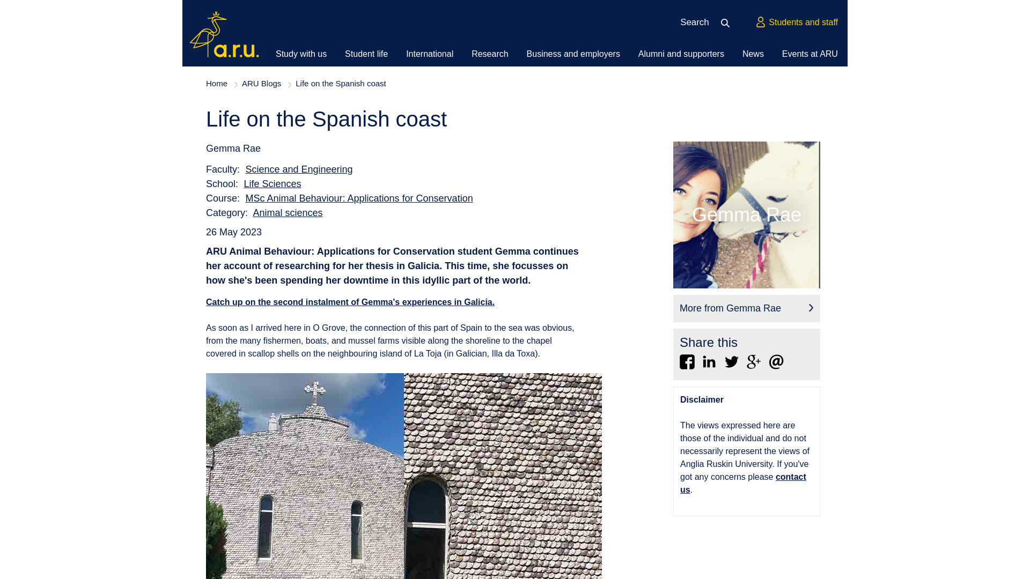  Describe the element at coordinates (796, 23) in the screenshot. I see `Students and staff` at that location.